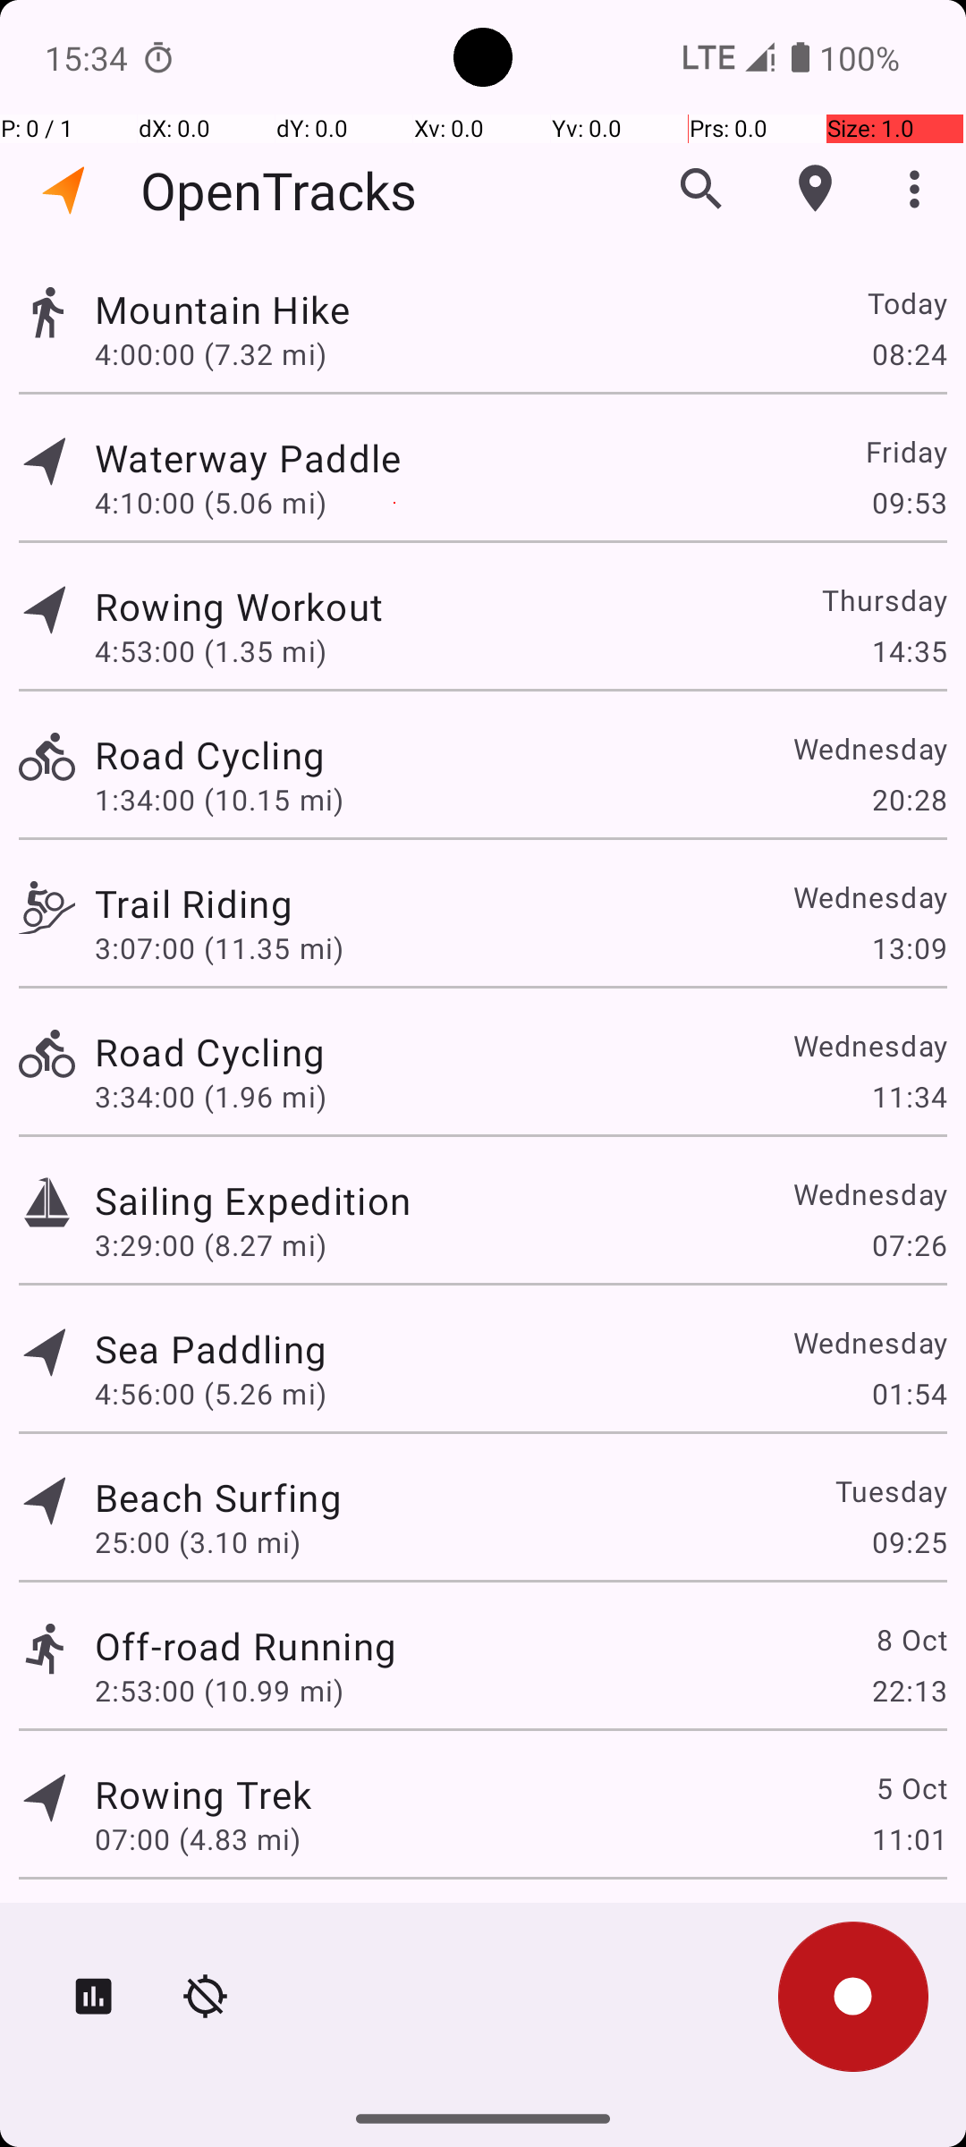 This screenshot has height=2147, width=966. What do you see at coordinates (218, 948) in the screenshot?
I see `3:07:00 (11.35 mi)` at bounding box center [218, 948].